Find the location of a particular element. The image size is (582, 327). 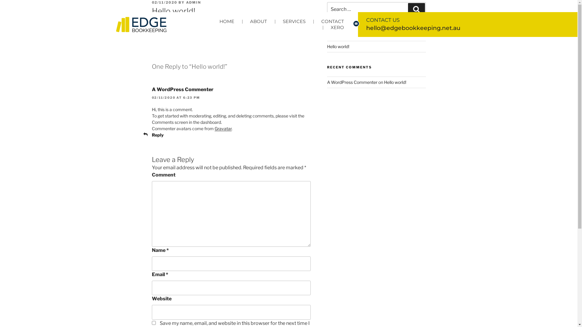

Hello world! is located at coordinates (395, 82).